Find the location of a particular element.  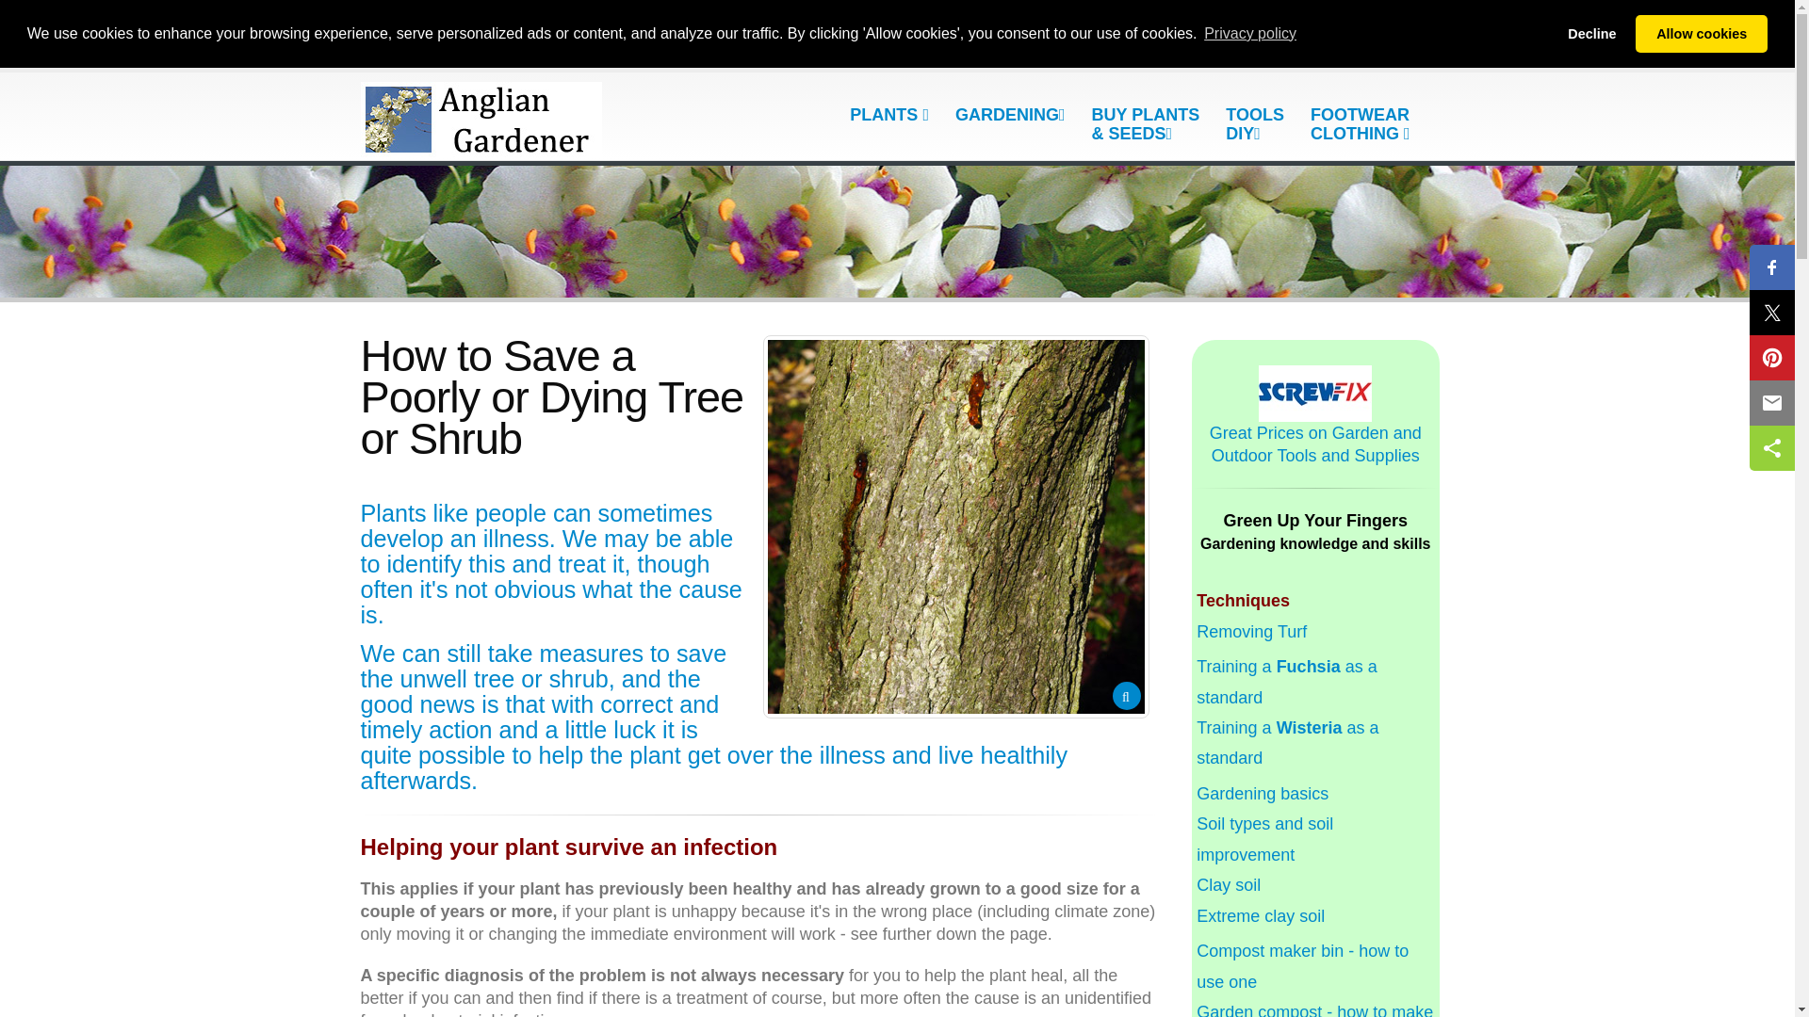

Privacy policy is located at coordinates (1249, 33).